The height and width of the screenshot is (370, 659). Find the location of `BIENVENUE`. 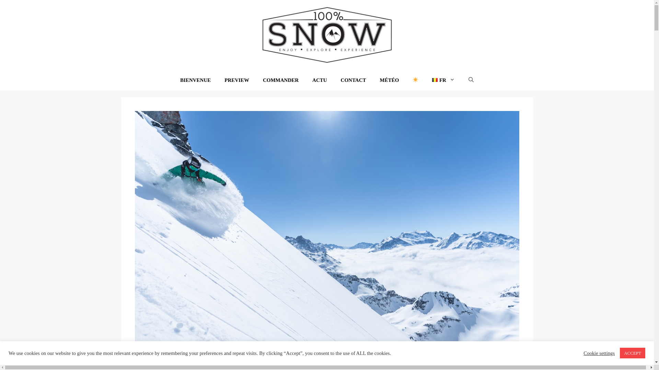

BIENVENUE is located at coordinates (195, 80).